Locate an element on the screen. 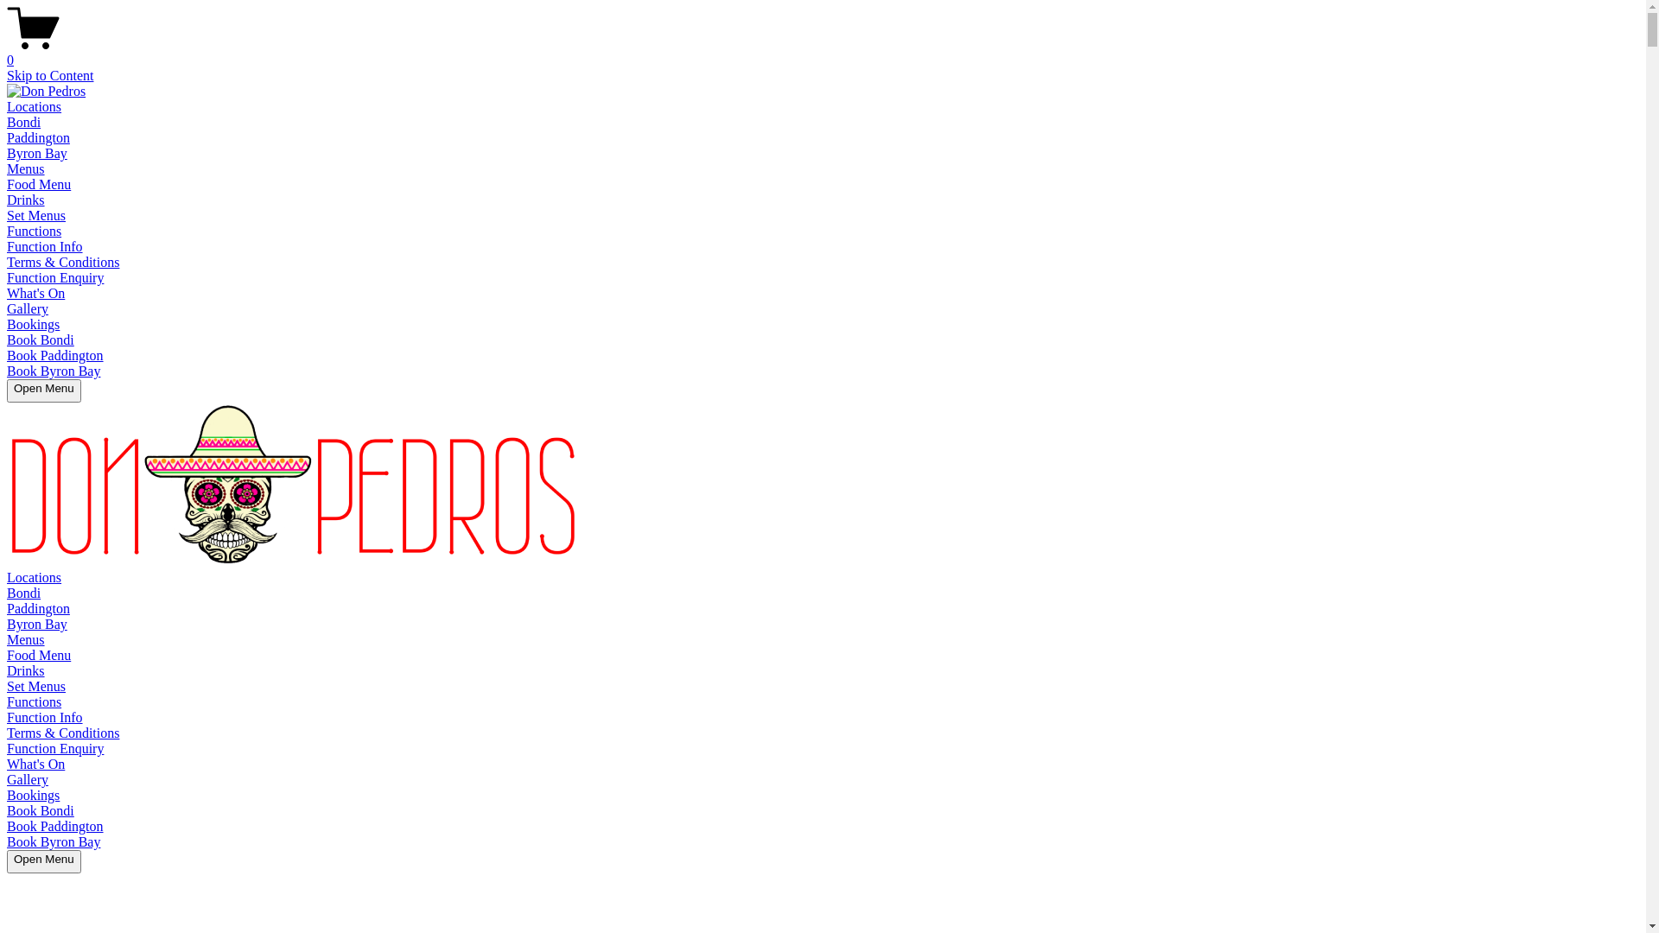  Book Bondi is located at coordinates (41, 810).